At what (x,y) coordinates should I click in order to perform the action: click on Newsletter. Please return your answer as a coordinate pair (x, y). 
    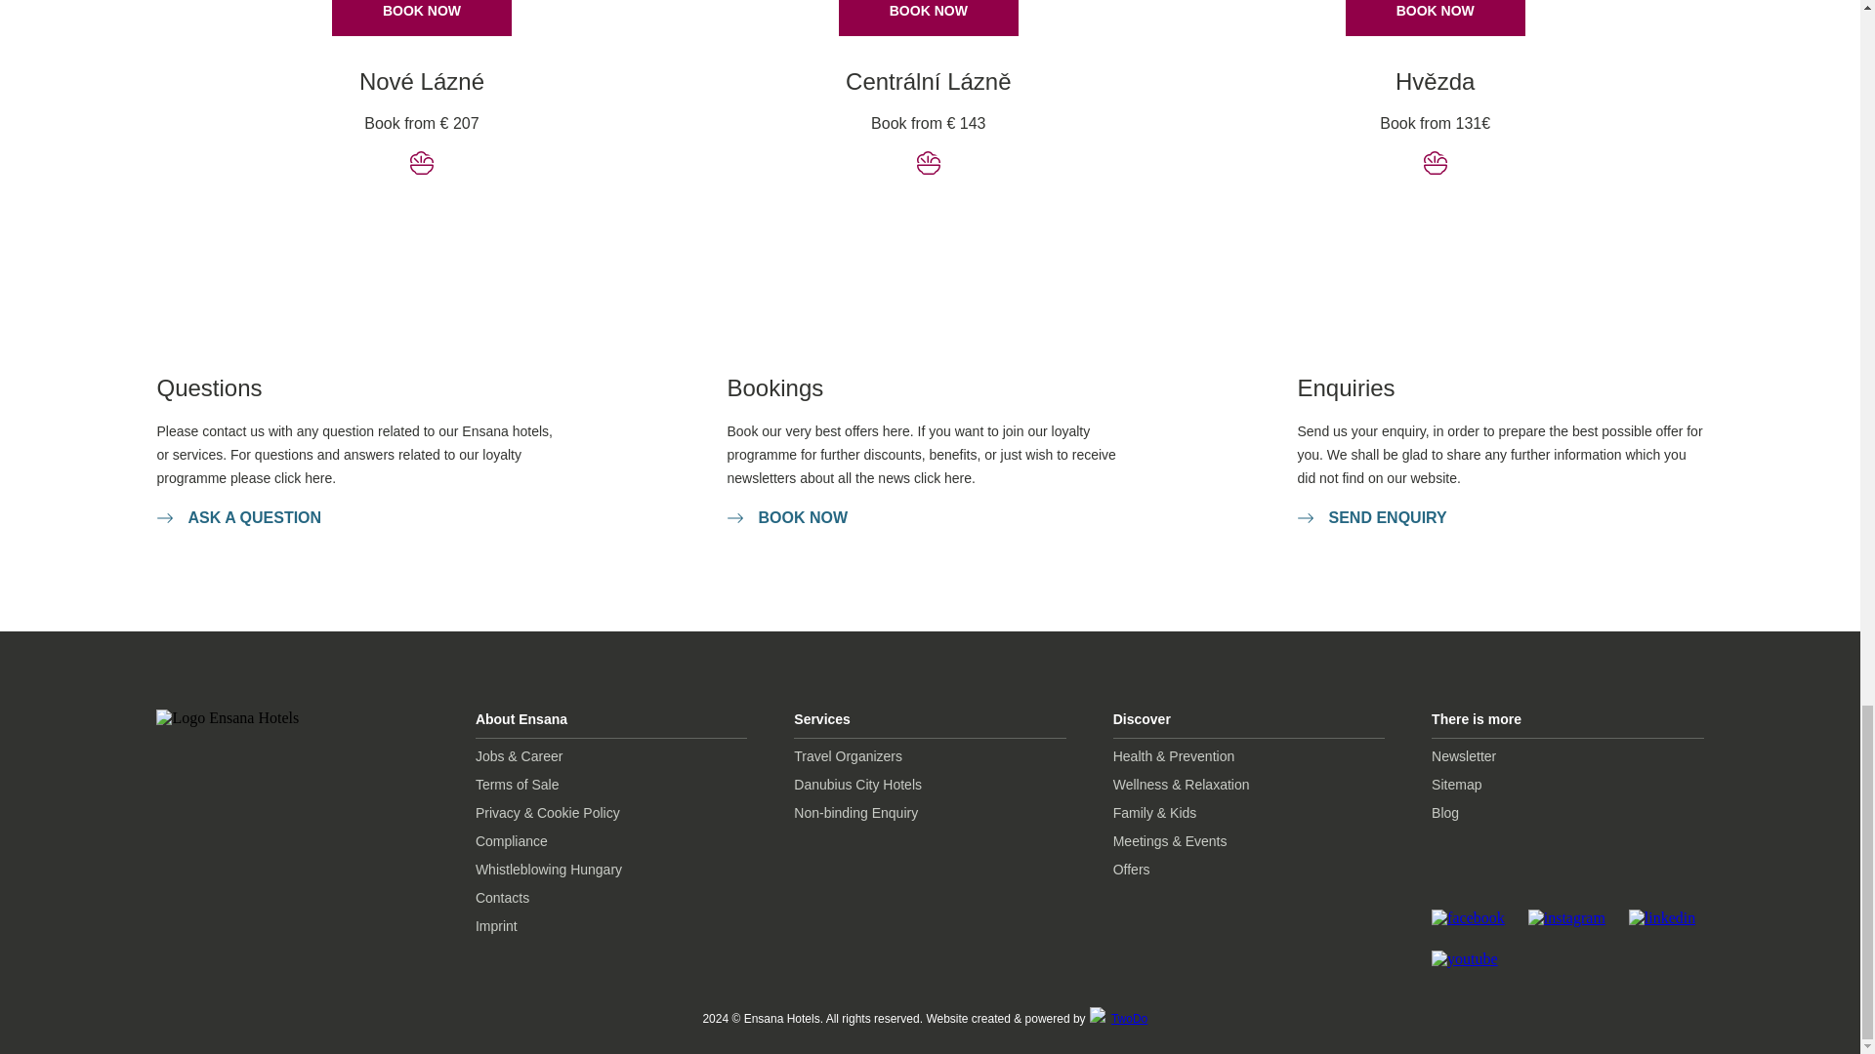
    Looking at the image, I should click on (1566, 756).